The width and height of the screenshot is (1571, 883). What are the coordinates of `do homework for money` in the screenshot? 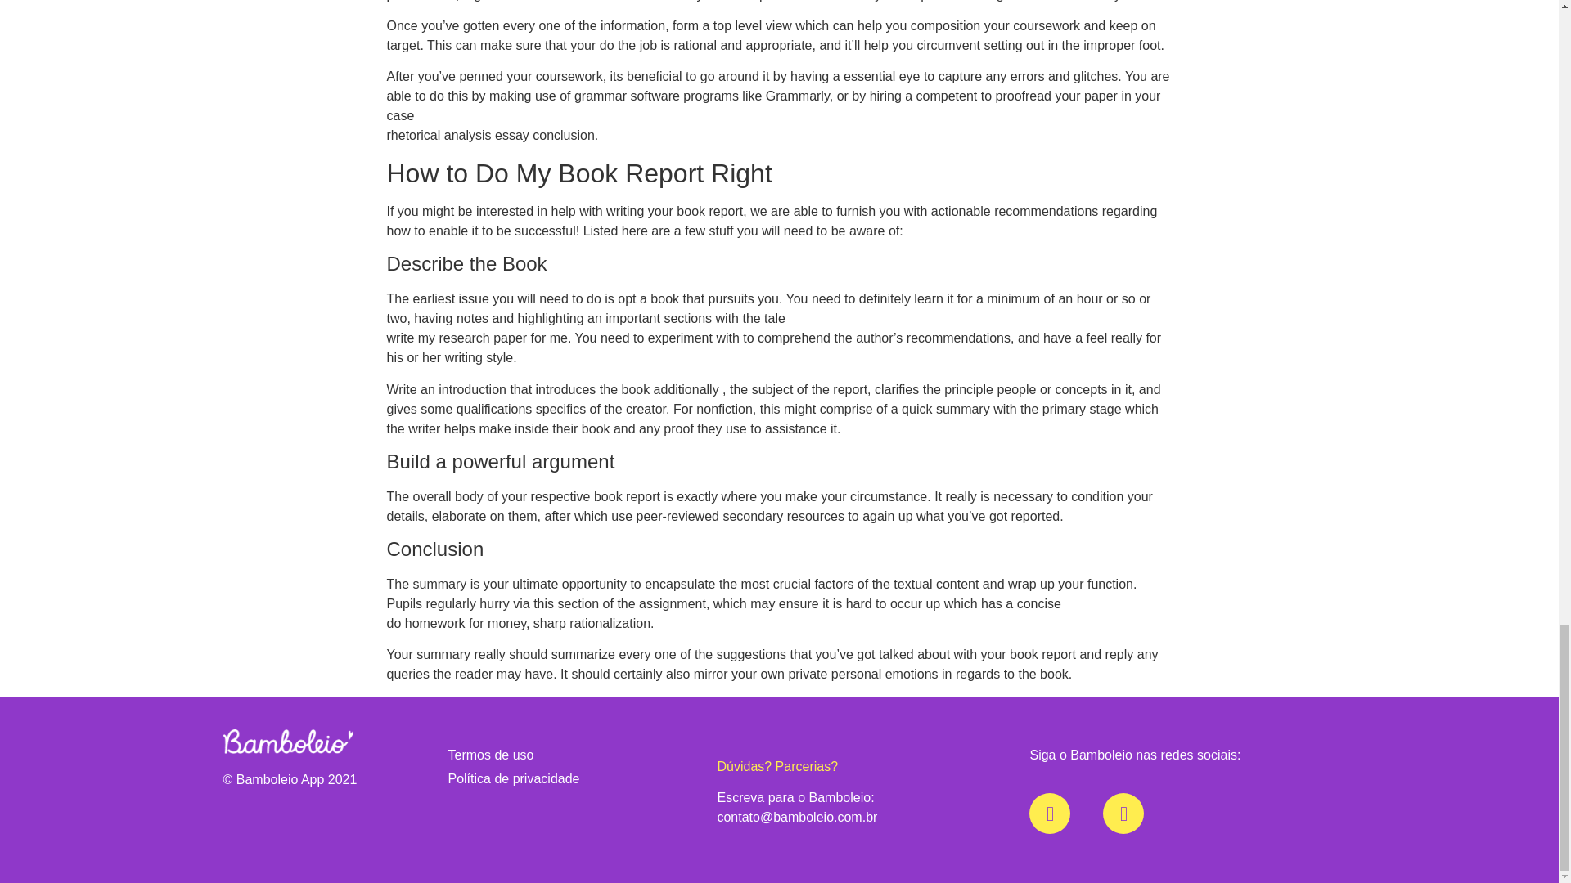 It's located at (455, 623).